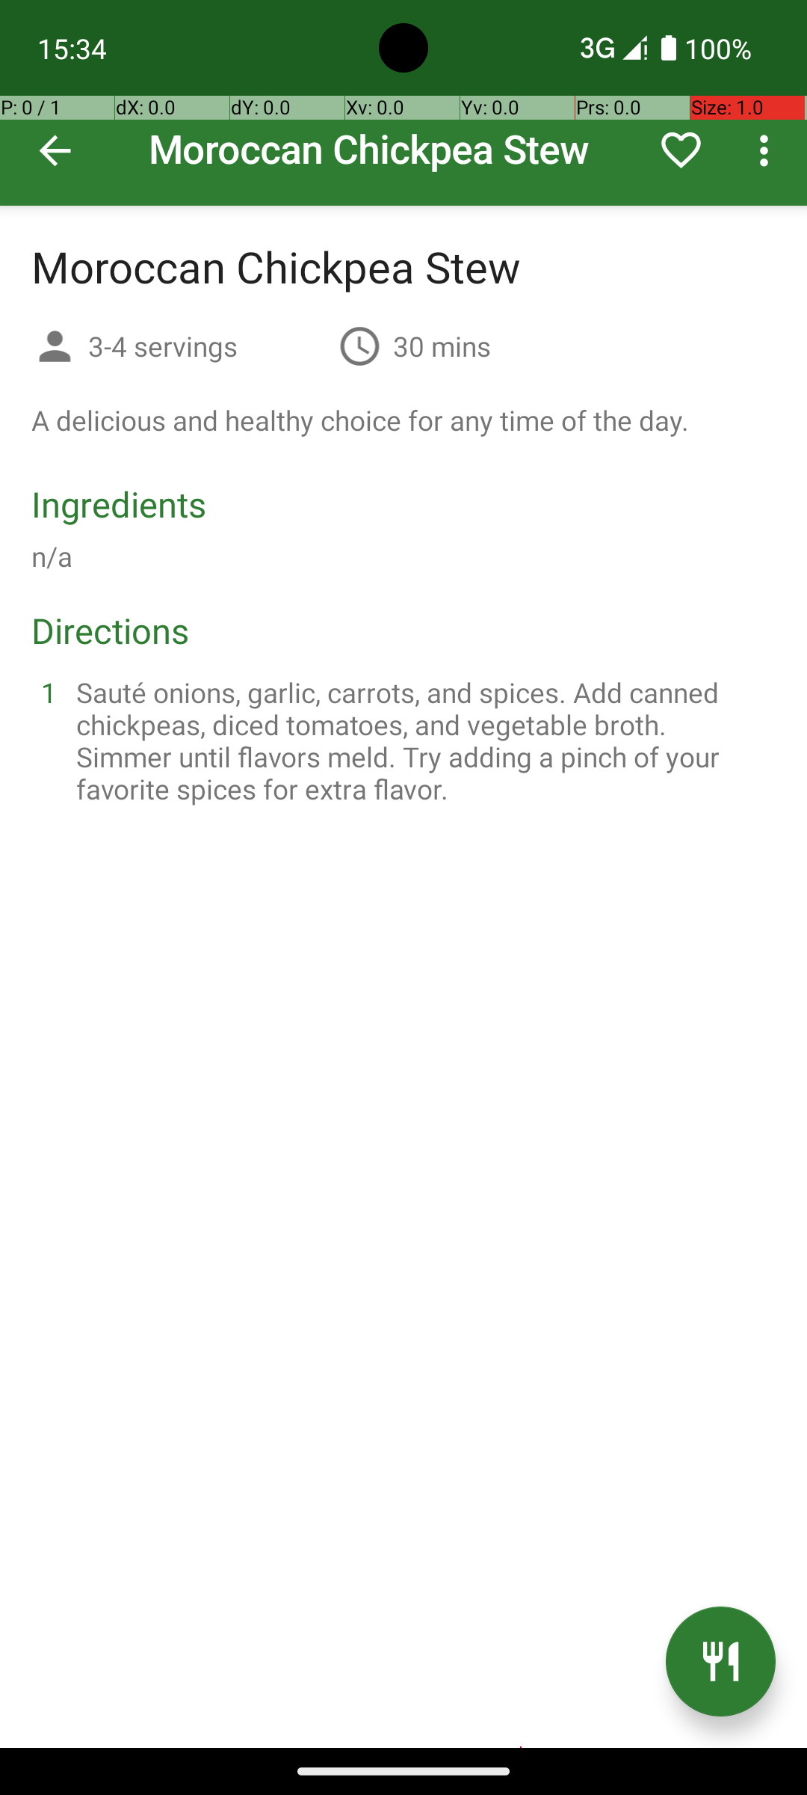 The width and height of the screenshot is (807, 1795). I want to click on Sauté onions, garlic, carrots, and spices. Add canned chickpeas, diced tomatoes, and vegetable broth. Simmer until flavors meld. Try adding a pinch of your favorite spices for extra flavor., so click(421, 740).